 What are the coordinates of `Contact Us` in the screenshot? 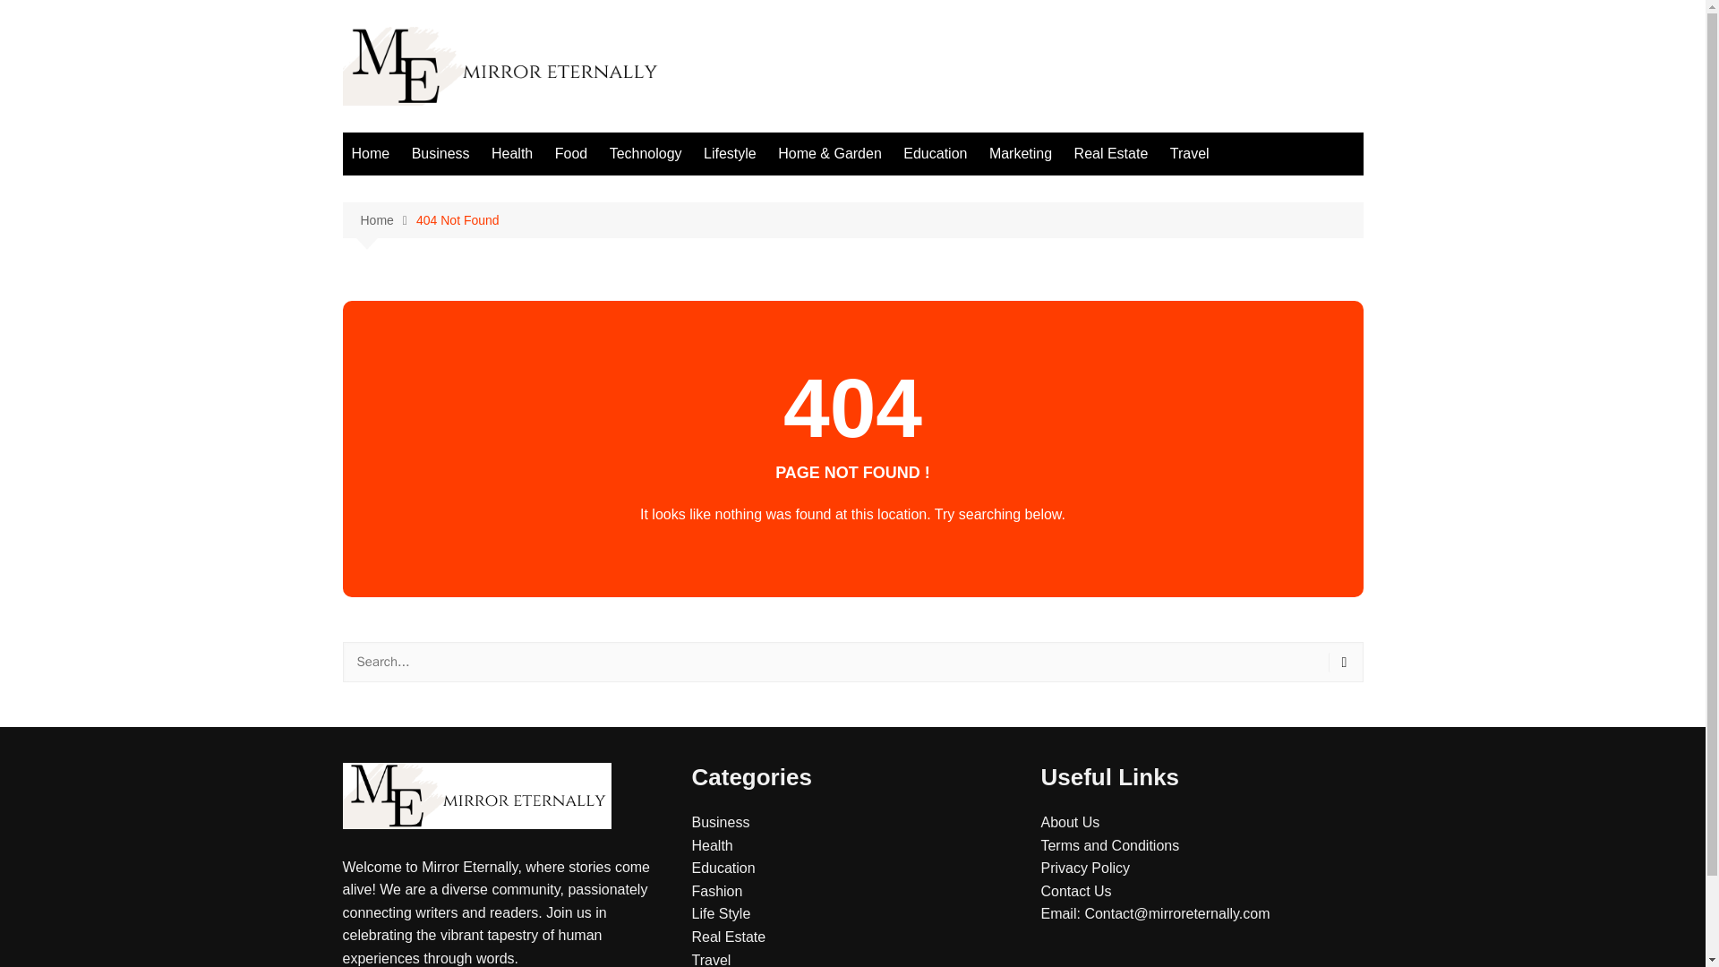 It's located at (1074, 892).